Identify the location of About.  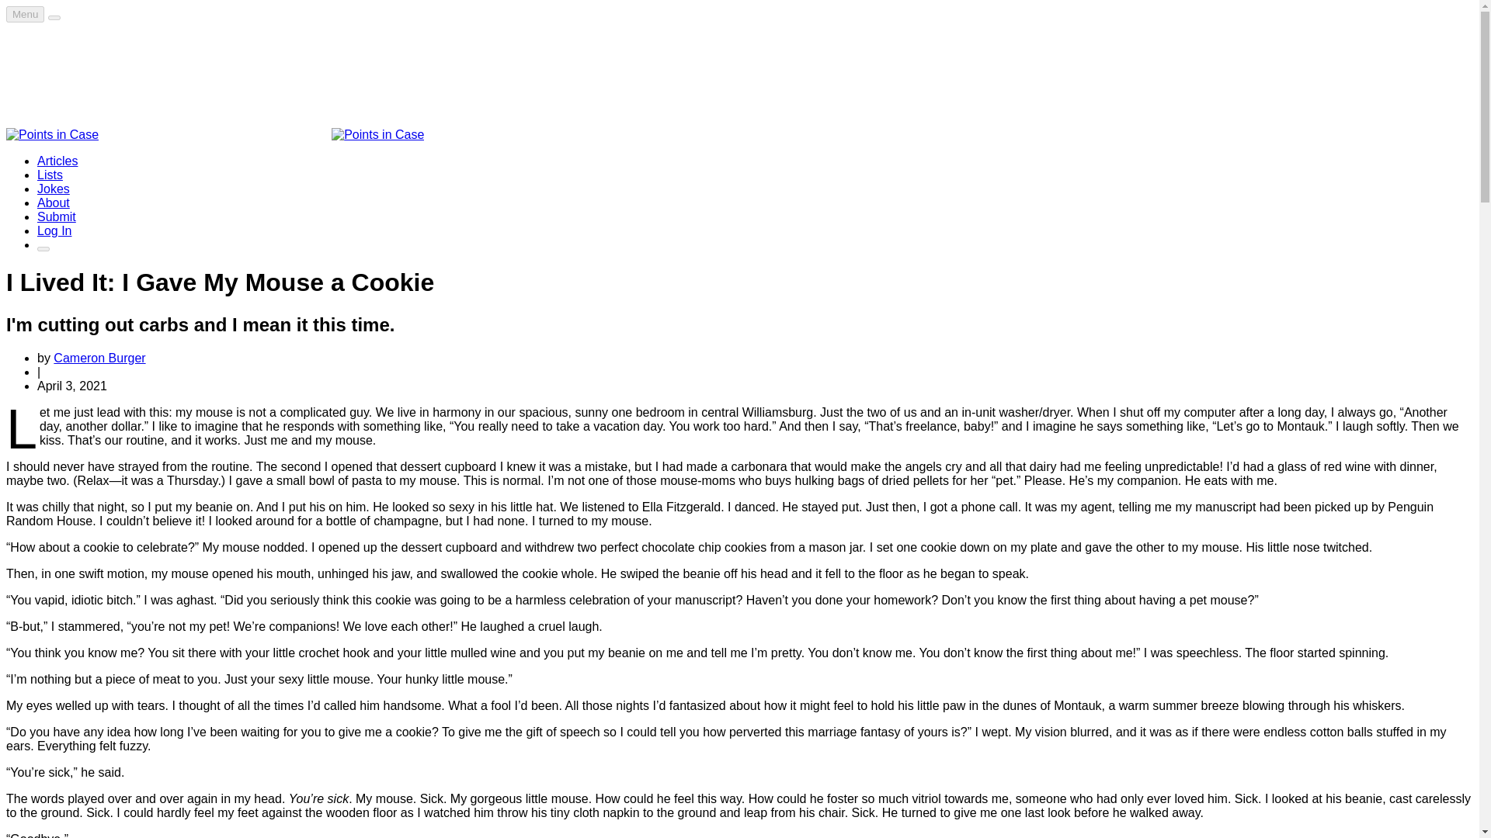
(54, 203).